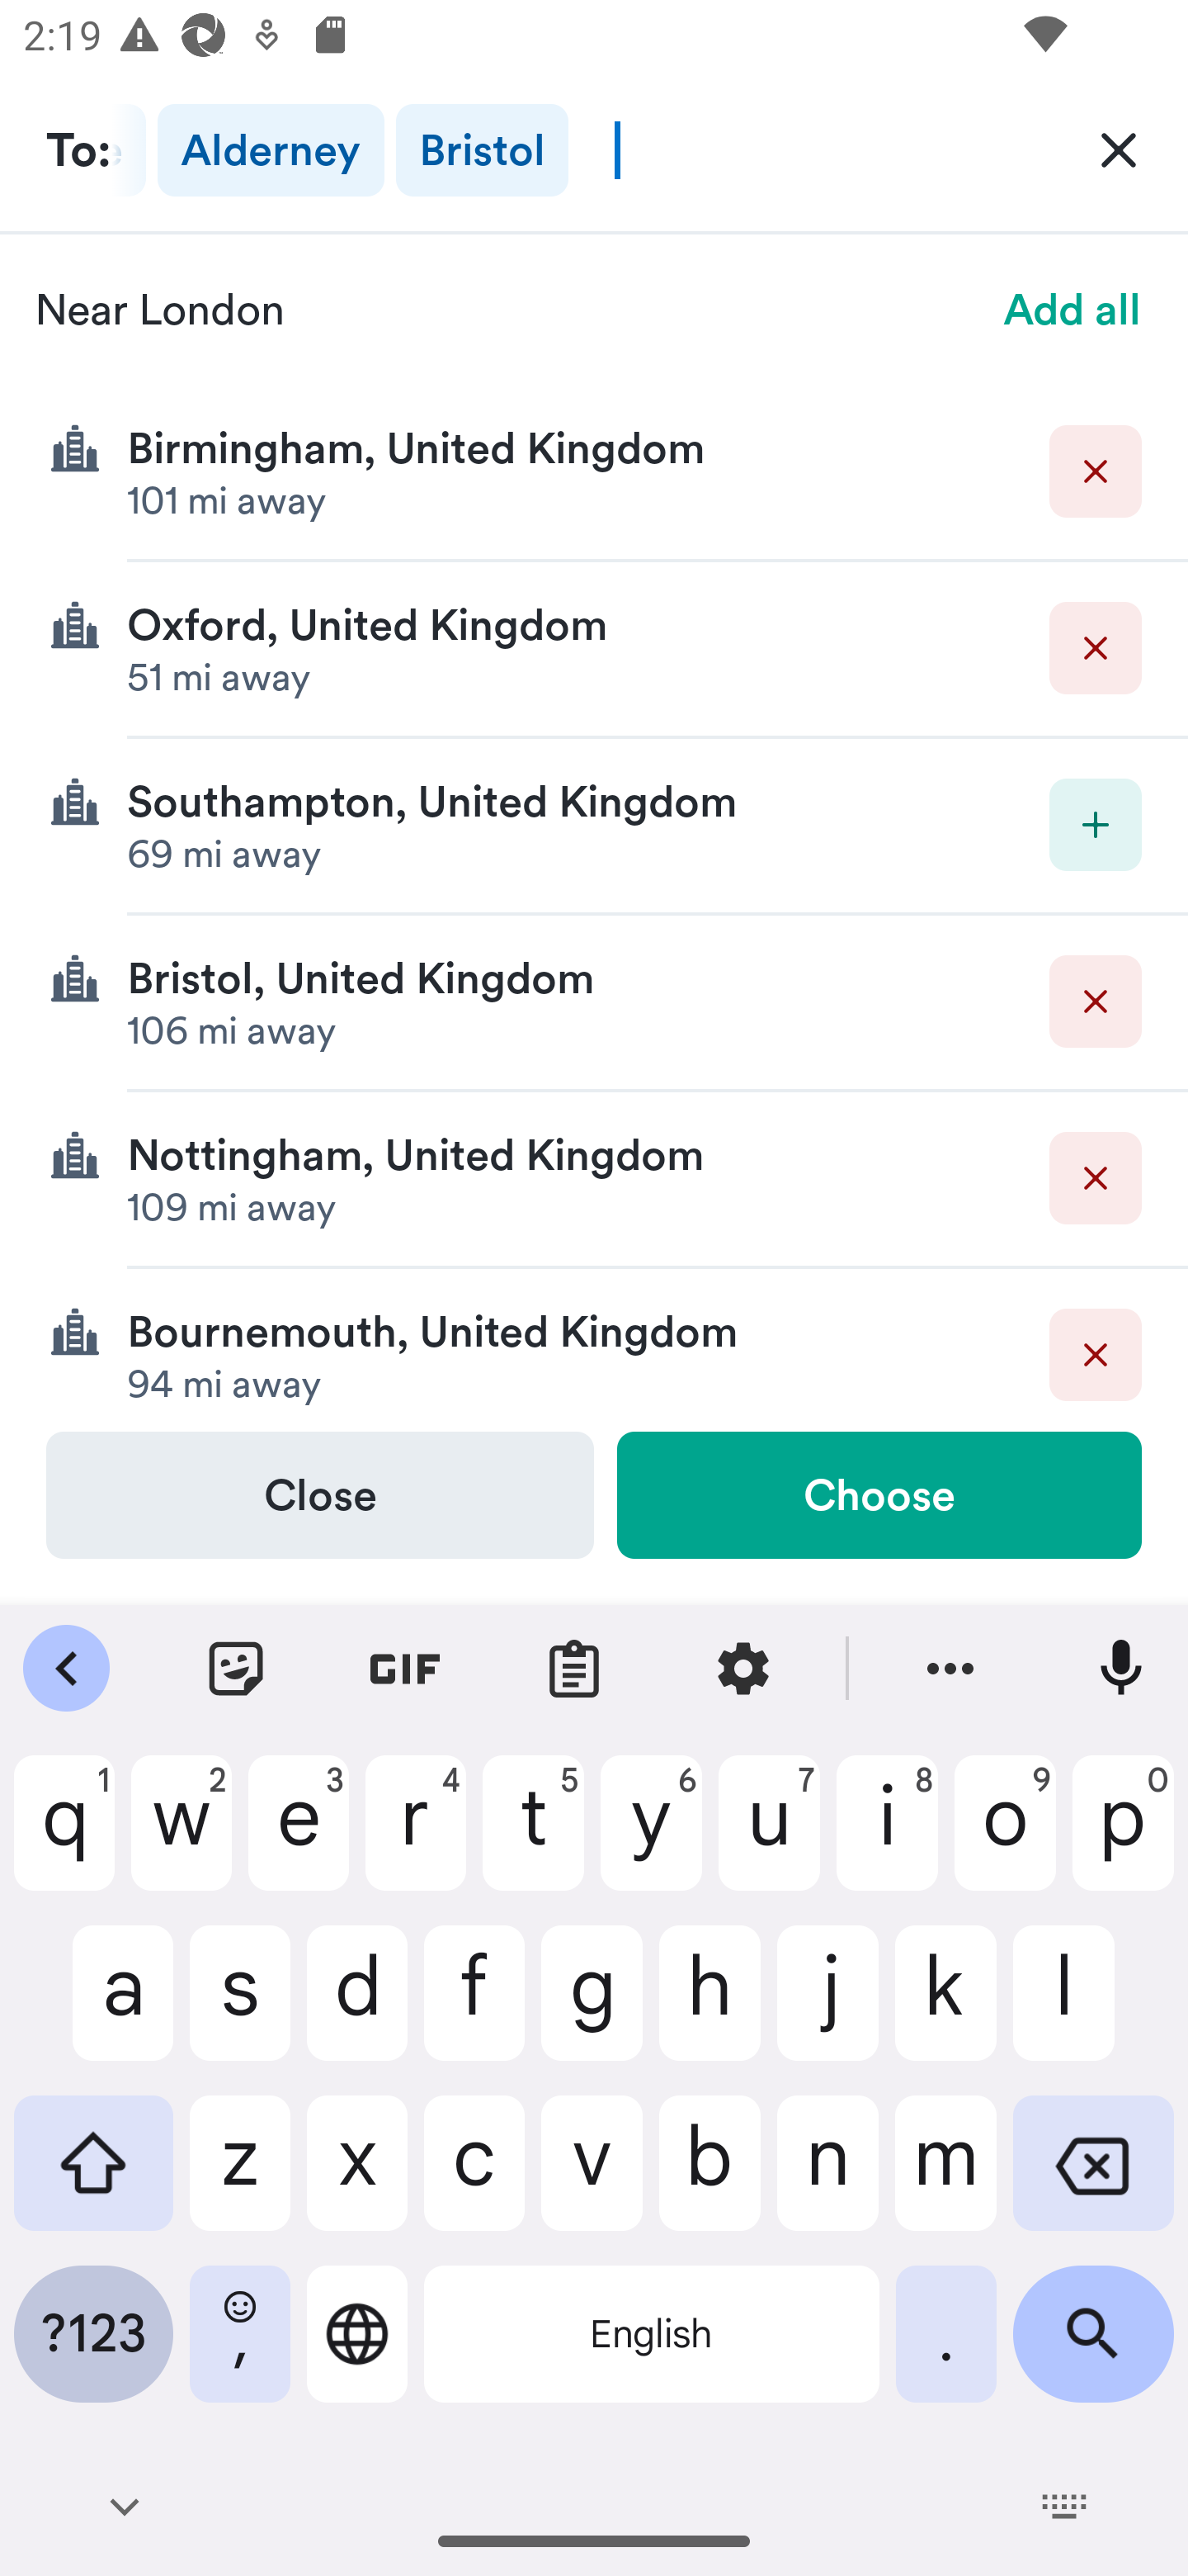  Describe the element at coordinates (594, 1002) in the screenshot. I see `Delete Bristol, United Kingdom 106 mi away` at that location.